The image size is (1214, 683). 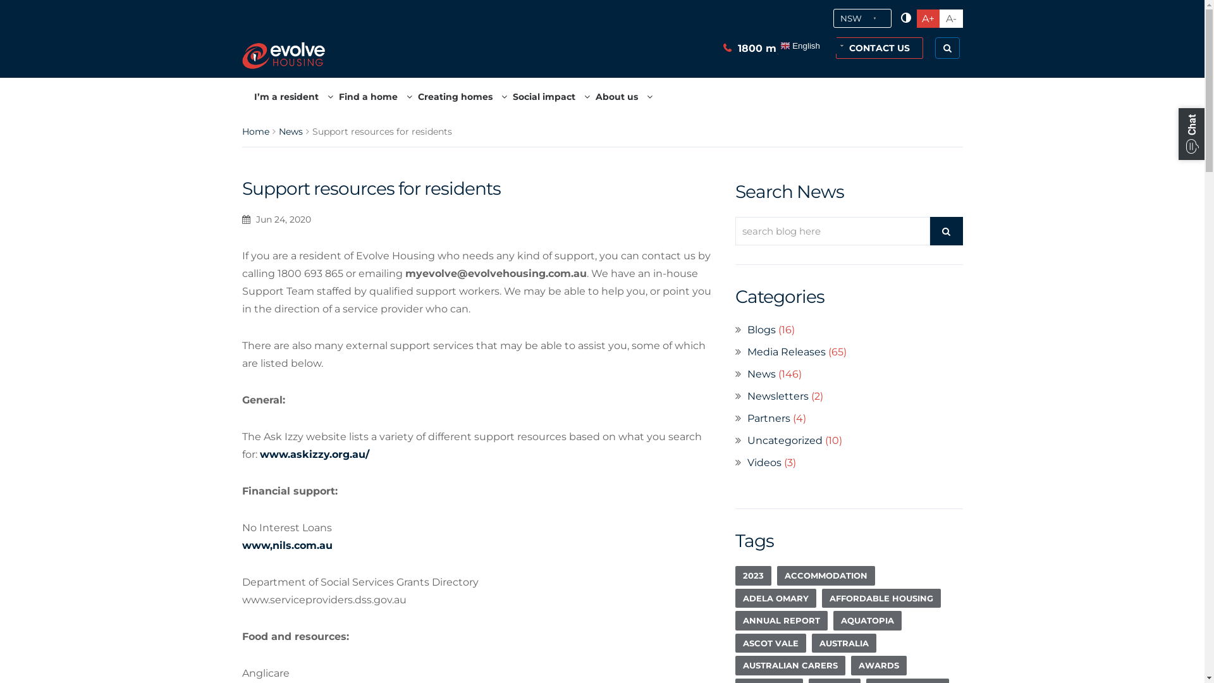 What do you see at coordinates (785, 440) in the screenshot?
I see `Uncategorized` at bounding box center [785, 440].